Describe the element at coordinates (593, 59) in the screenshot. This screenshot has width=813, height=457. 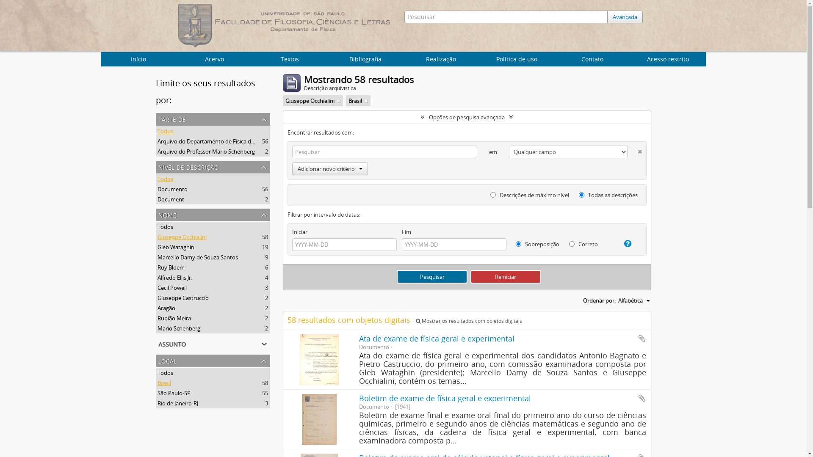
I see `Contato` at that location.